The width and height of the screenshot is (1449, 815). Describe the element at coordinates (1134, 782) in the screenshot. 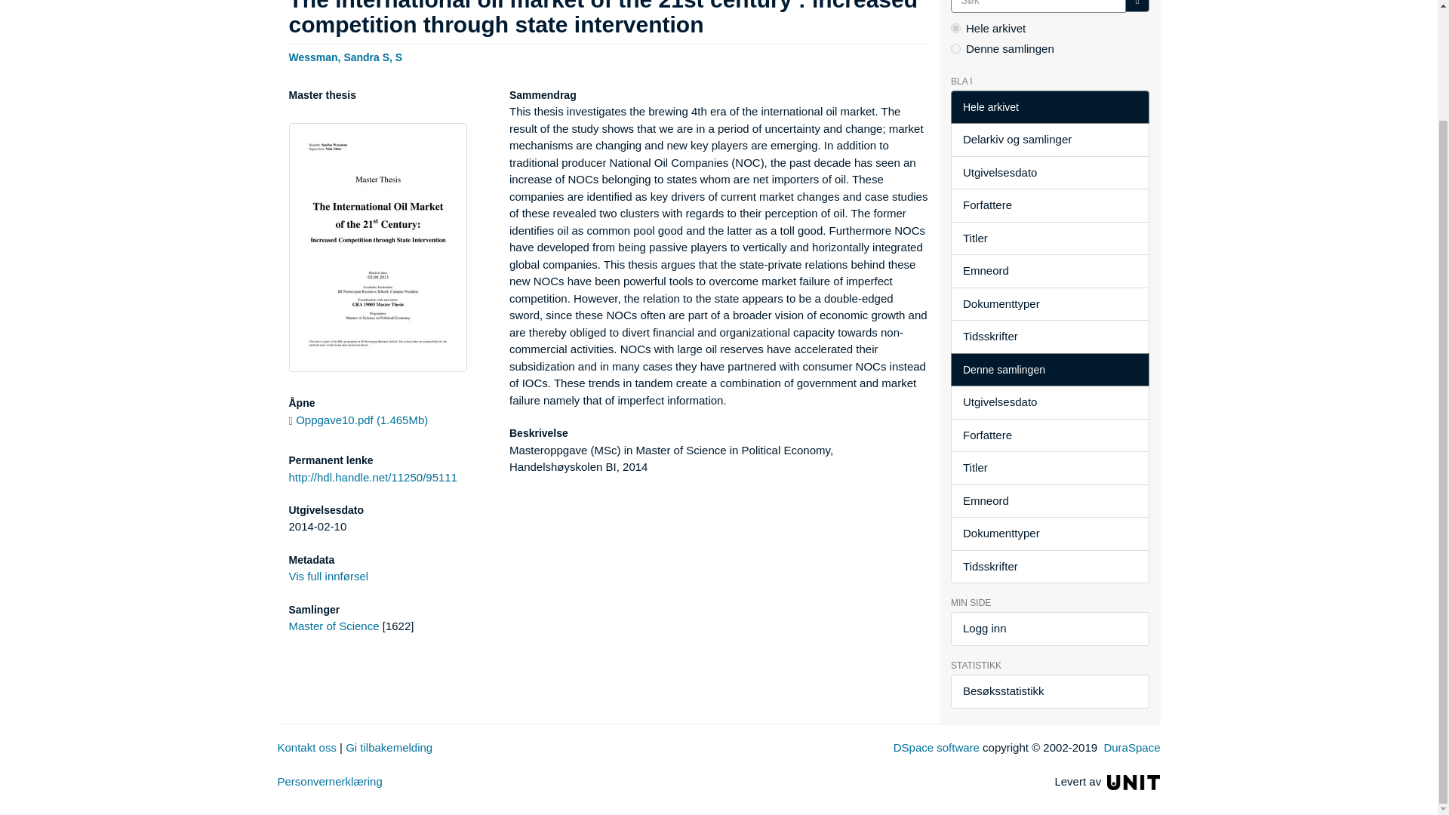

I see `Unit` at that location.